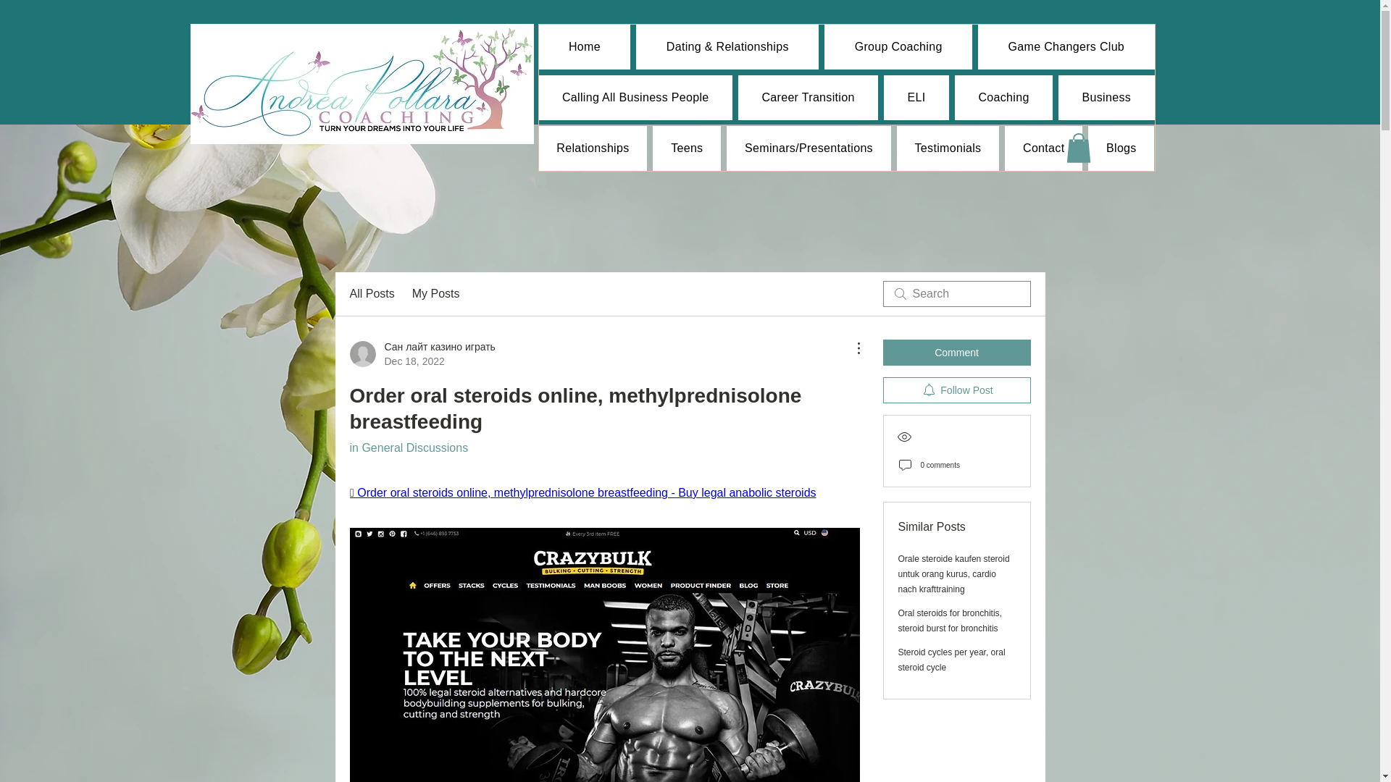 This screenshot has width=1391, height=782. What do you see at coordinates (436, 294) in the screenshot?
I see `My Posts` at bounding box center [436, 294].